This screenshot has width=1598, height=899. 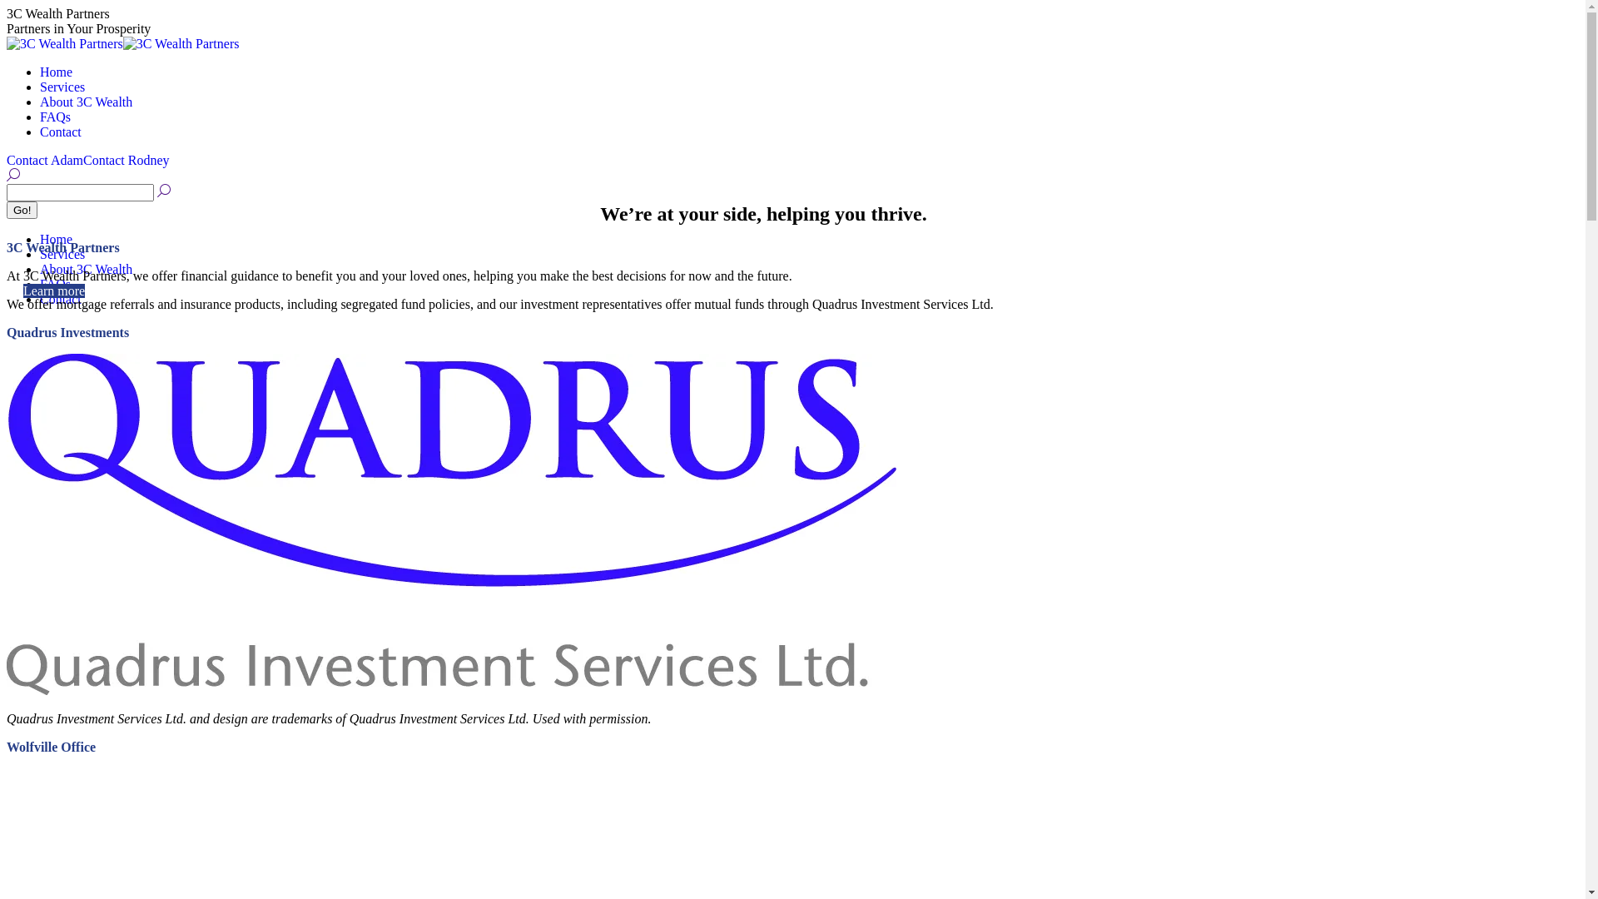 I want to click on Search form, so click(x=80, y=193).